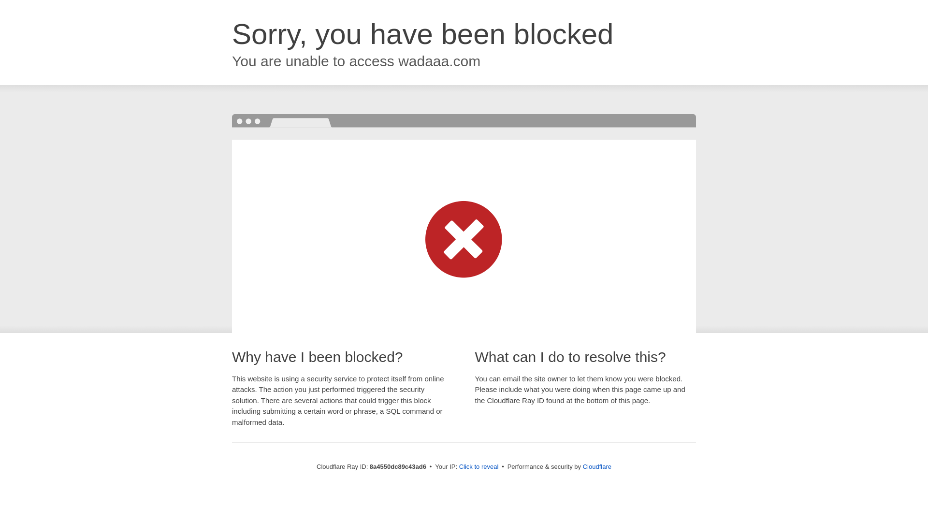 Image resolution: width=928 pixels, height=522 pixels. What do you see at coordinates (479, 467) in the screenshot?
I see `Click to reveal` at bounding box center [479, 467].